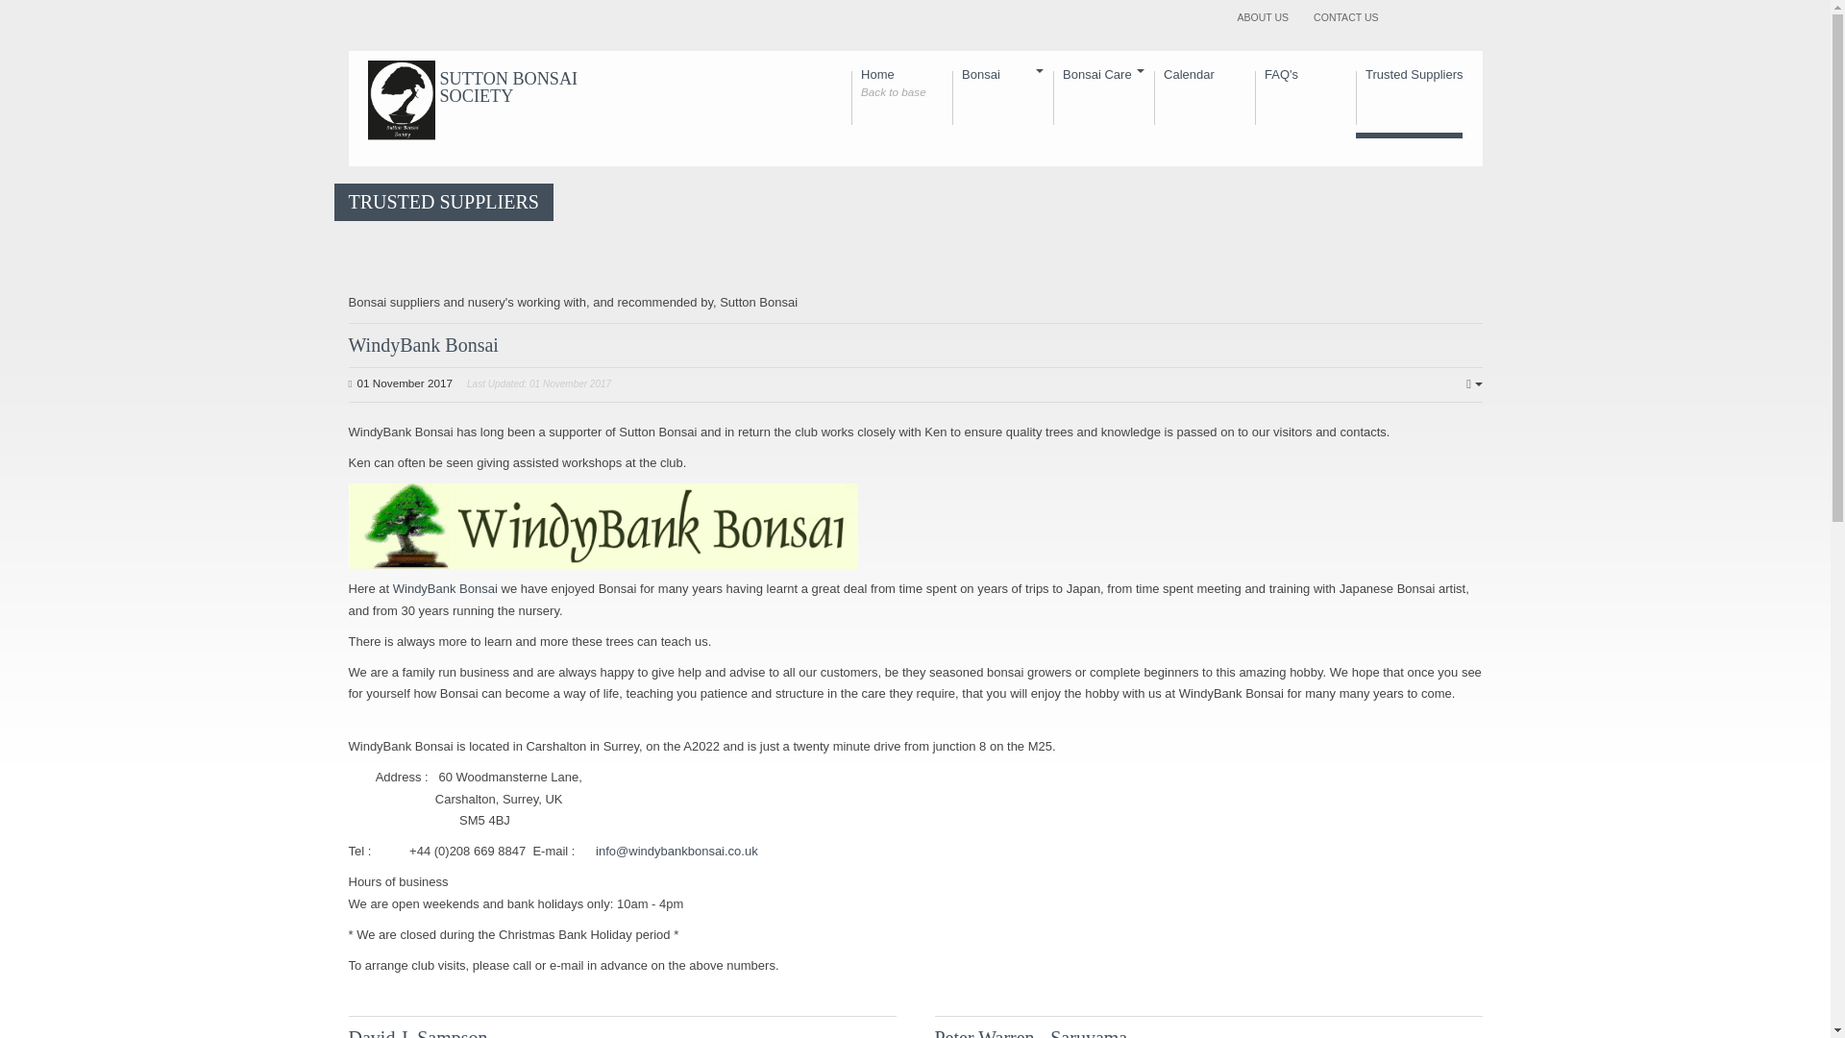 This screenshot has height=1038, width=1845. I want to click on Peter Warren - Saruyama, so click(1345, 17).